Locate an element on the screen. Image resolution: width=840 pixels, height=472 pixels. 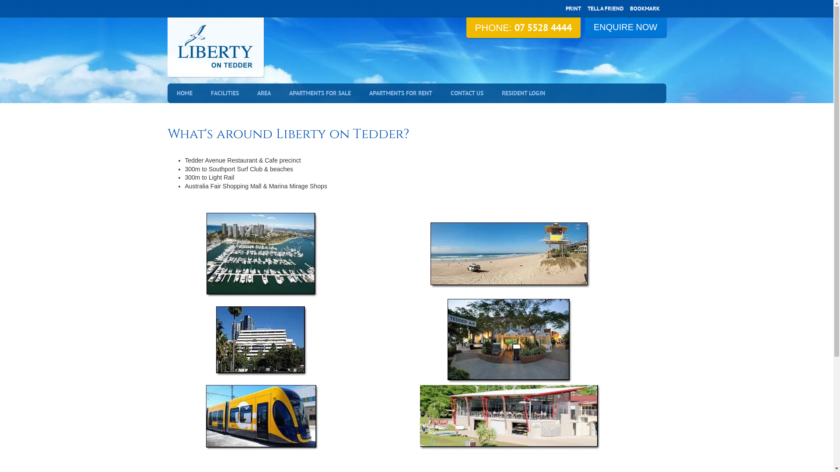
BOOKMARK is located at coordinates (645, 9).